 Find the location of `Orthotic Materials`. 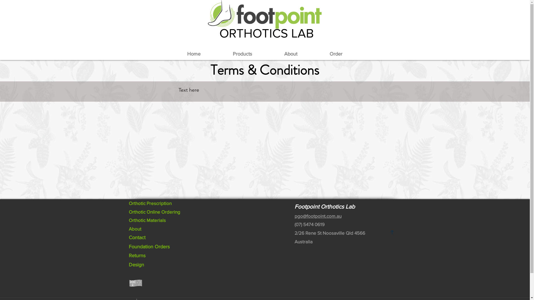

Orthotic Materials is located at coordinates (147, 220).